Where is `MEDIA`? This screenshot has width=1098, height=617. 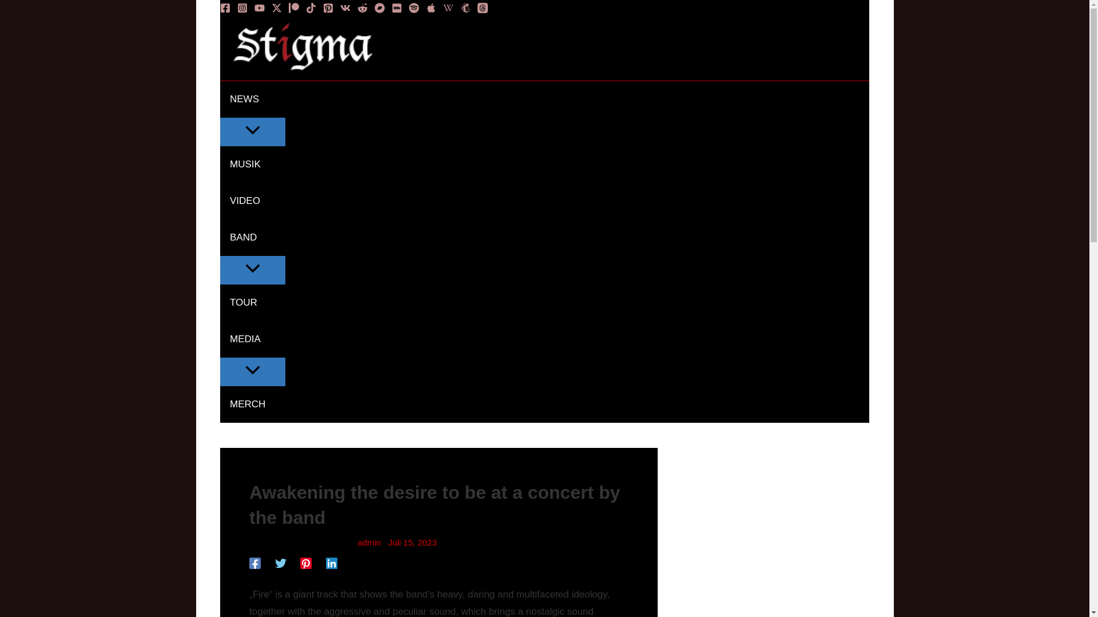 MEDIA is located at coordinates (253, 339).